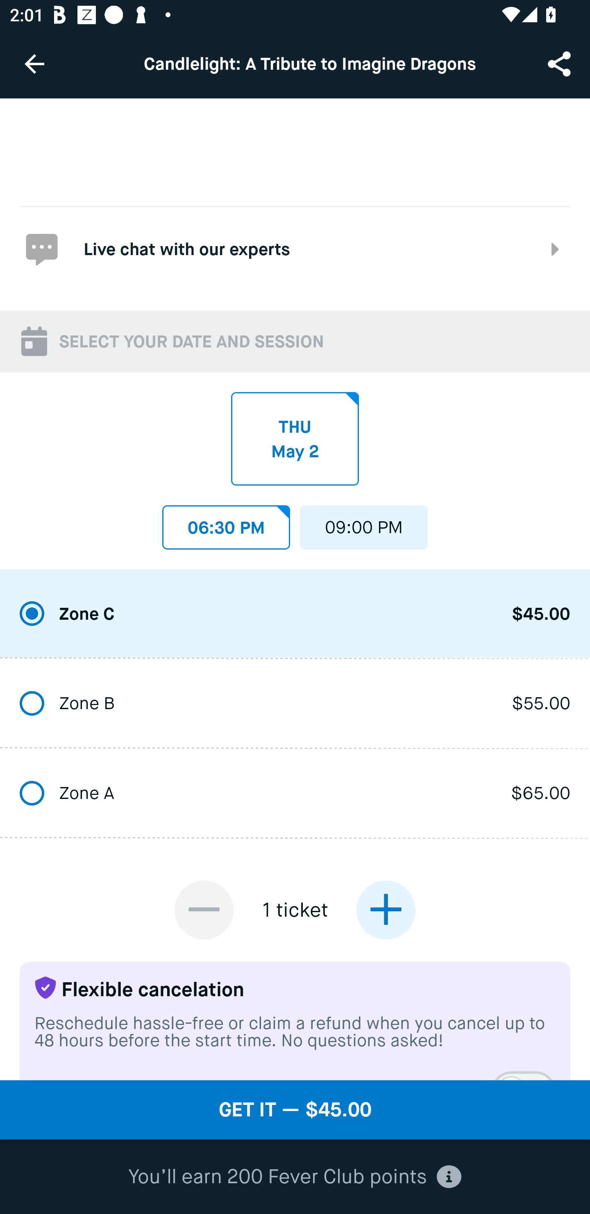 The image size is (590, 1214). What do you see at coordinates (295, 439) in the screenshot?
I see `THU
May 2` at bounding box center [295, 439].